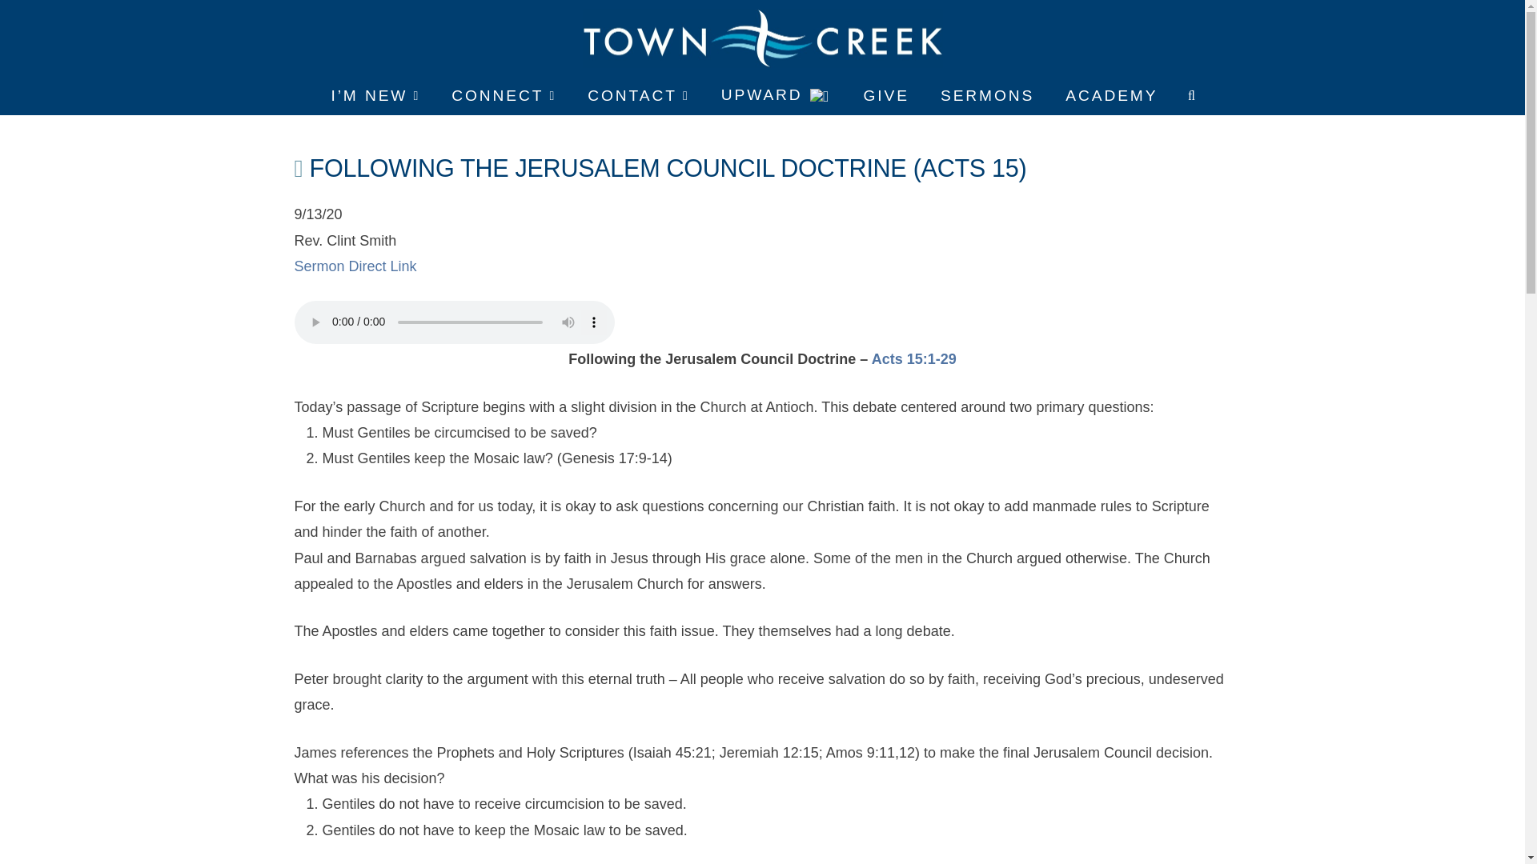  Describe the element at coordinates (775, 96) in the screenshot. I see `UPWARD` at that location.